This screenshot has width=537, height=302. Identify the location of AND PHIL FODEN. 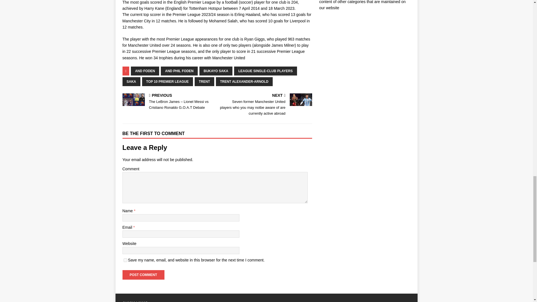
(179, 71).